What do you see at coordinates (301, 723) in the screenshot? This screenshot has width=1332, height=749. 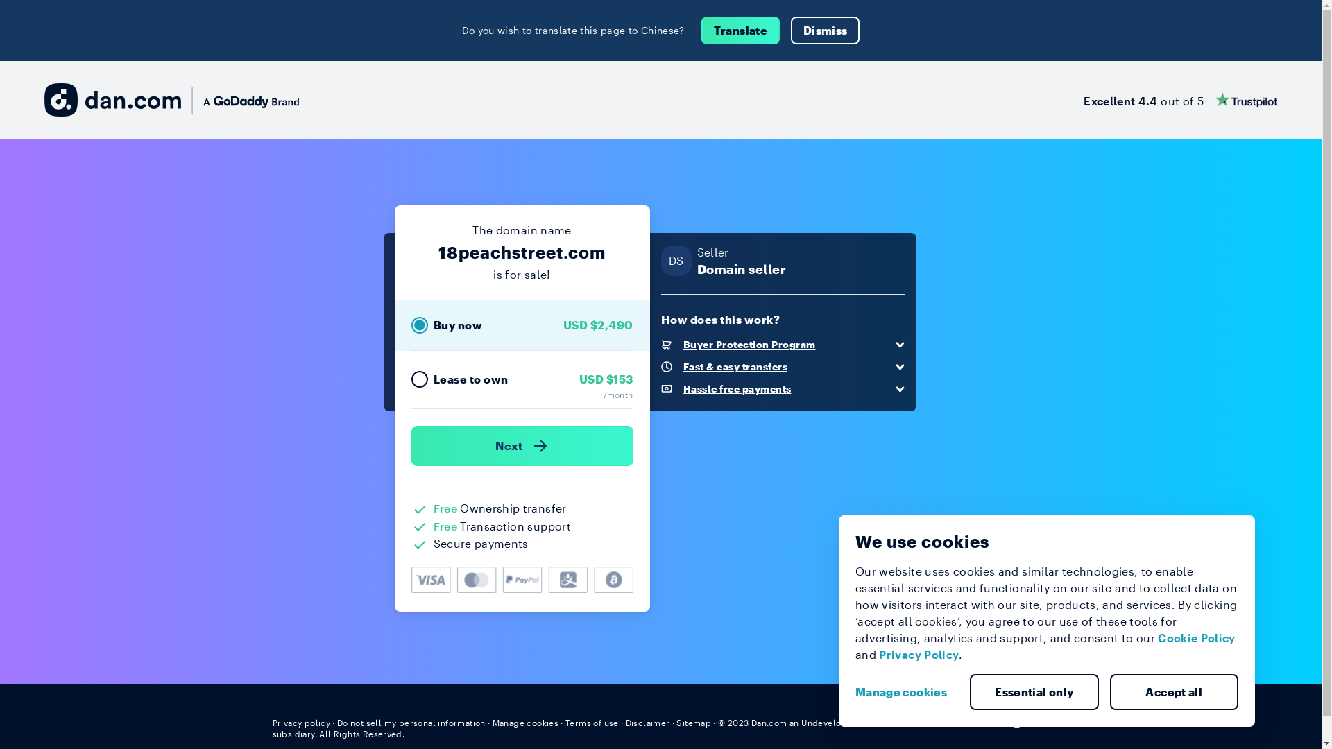 I see `Privacy policy` at bounding box center [301, 723].